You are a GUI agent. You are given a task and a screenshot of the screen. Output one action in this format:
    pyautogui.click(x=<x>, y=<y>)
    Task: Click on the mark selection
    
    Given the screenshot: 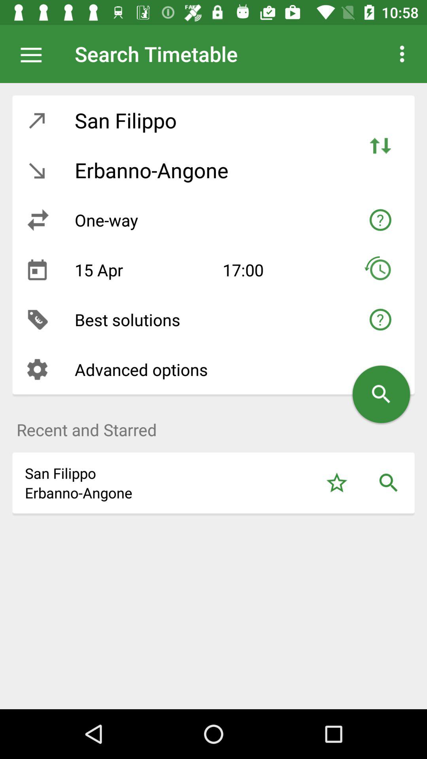 What is the action you would take?
    pyautogui.click(x=337, y=483)
    